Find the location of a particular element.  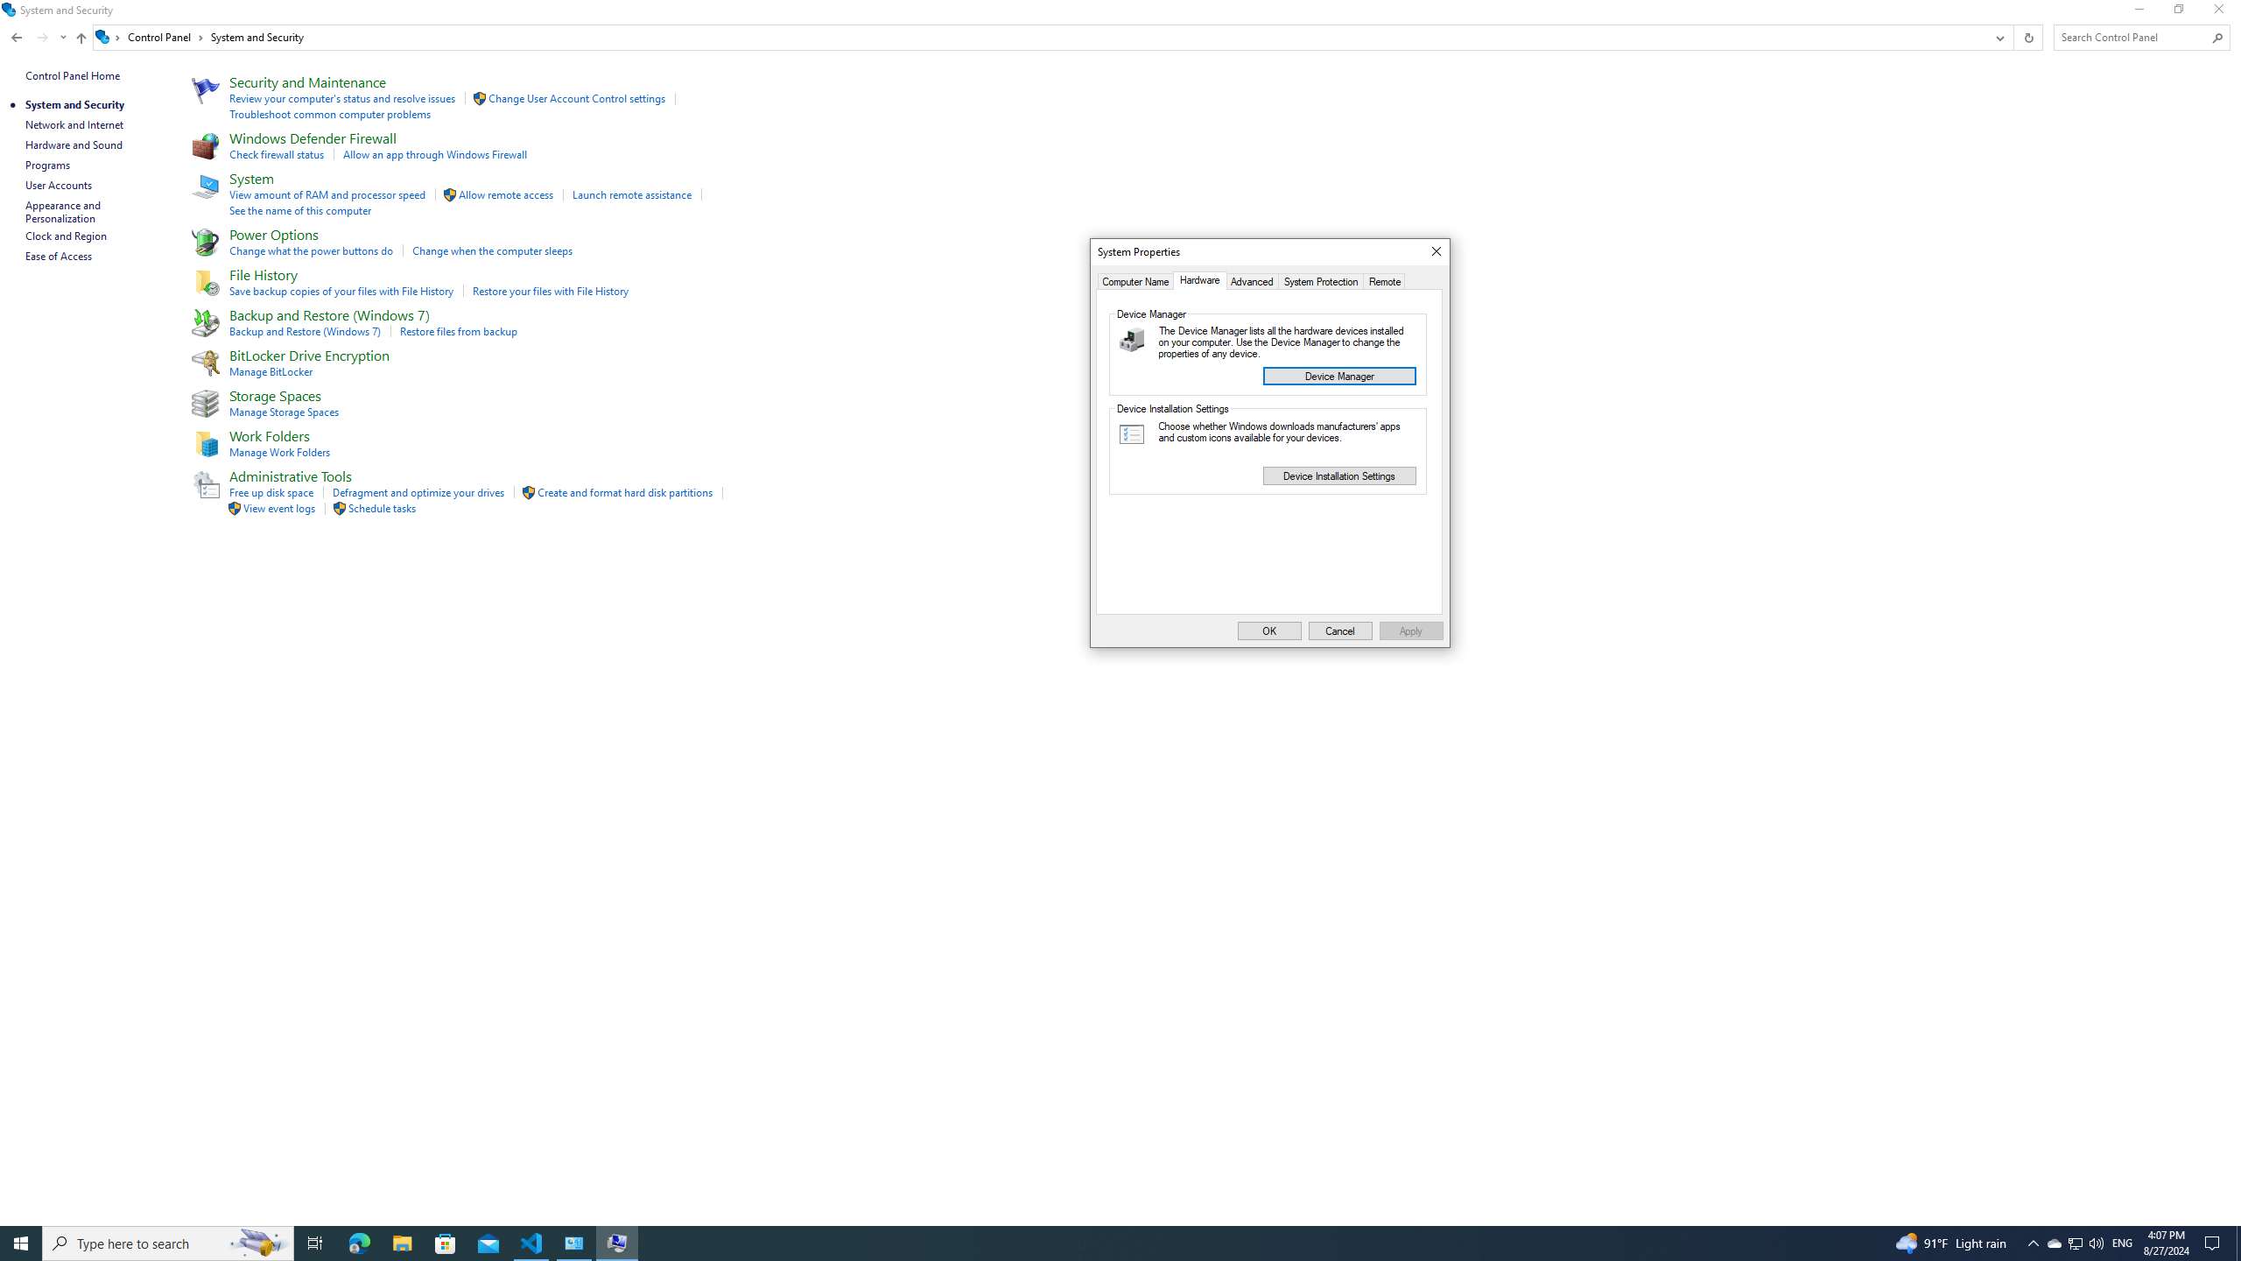

Device Installation Settings is located at coordinates (1338, 475).